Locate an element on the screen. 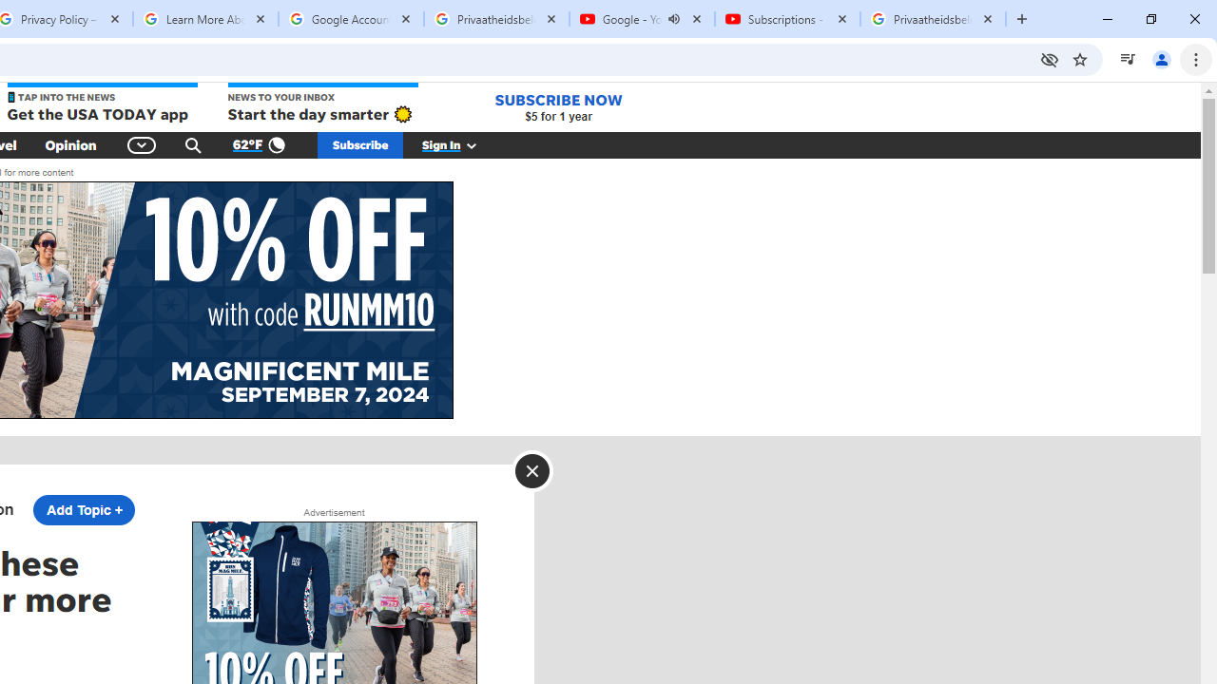 Image resolution: width=1217 pixels, height=684 pixels. Chrome is located at coordinates (1198, 59).